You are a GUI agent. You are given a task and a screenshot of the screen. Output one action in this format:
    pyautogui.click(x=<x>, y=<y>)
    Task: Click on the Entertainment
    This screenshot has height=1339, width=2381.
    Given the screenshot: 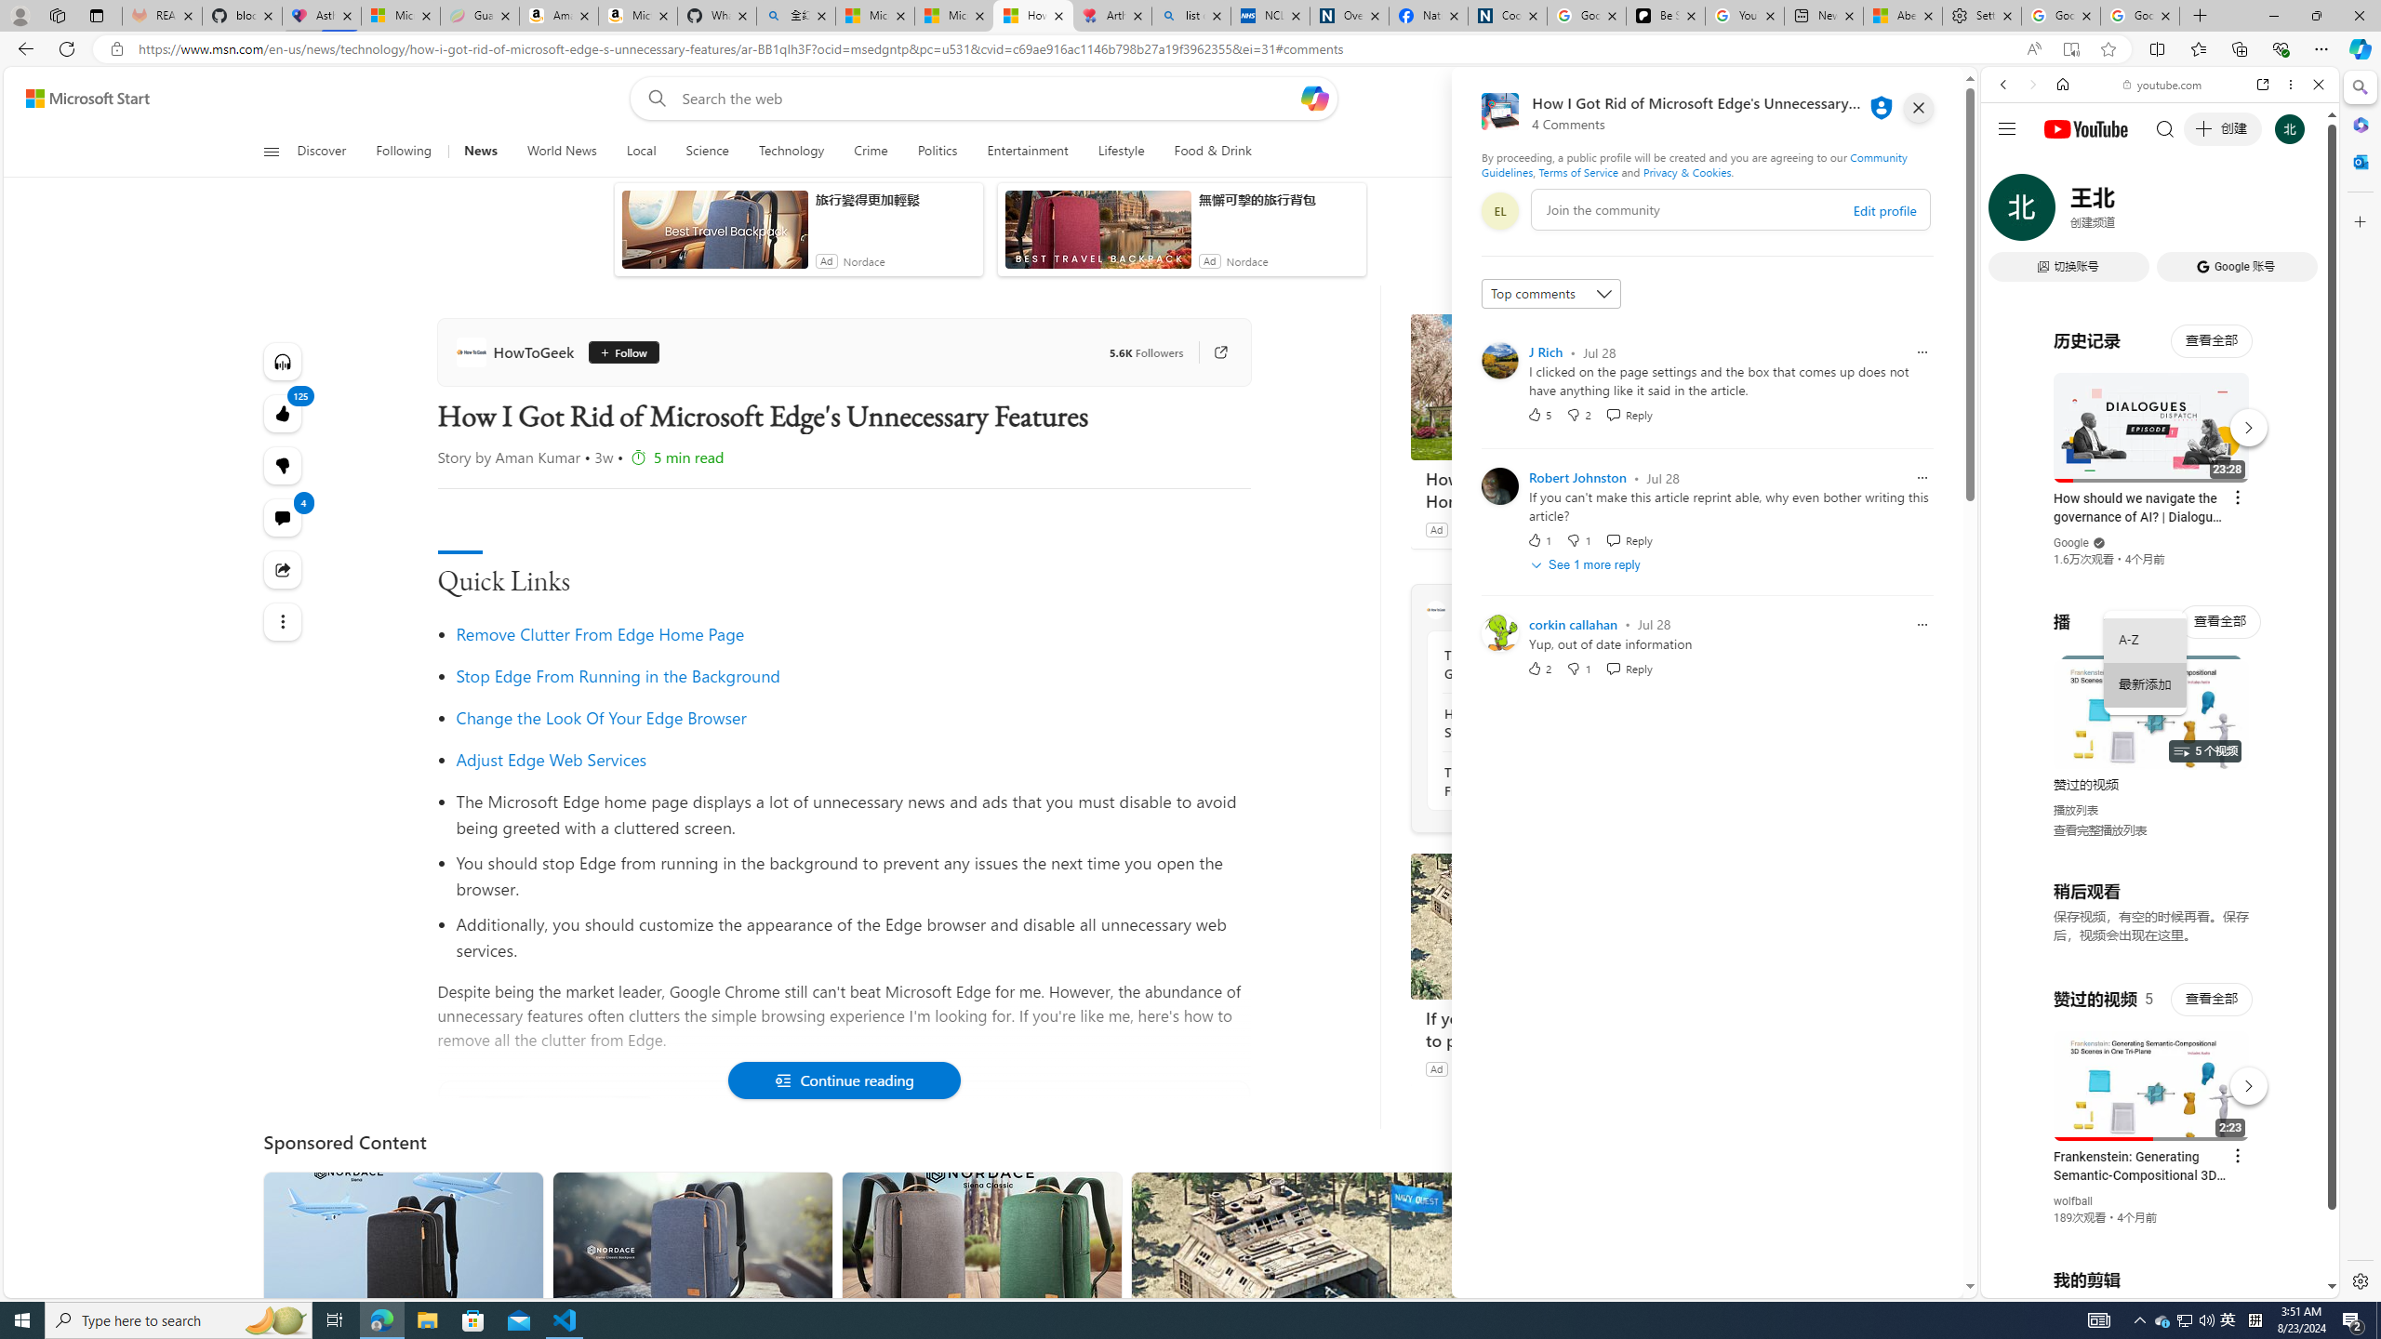 What is the action you would take?
    pyautogui.click(x=1027, y=152)
    